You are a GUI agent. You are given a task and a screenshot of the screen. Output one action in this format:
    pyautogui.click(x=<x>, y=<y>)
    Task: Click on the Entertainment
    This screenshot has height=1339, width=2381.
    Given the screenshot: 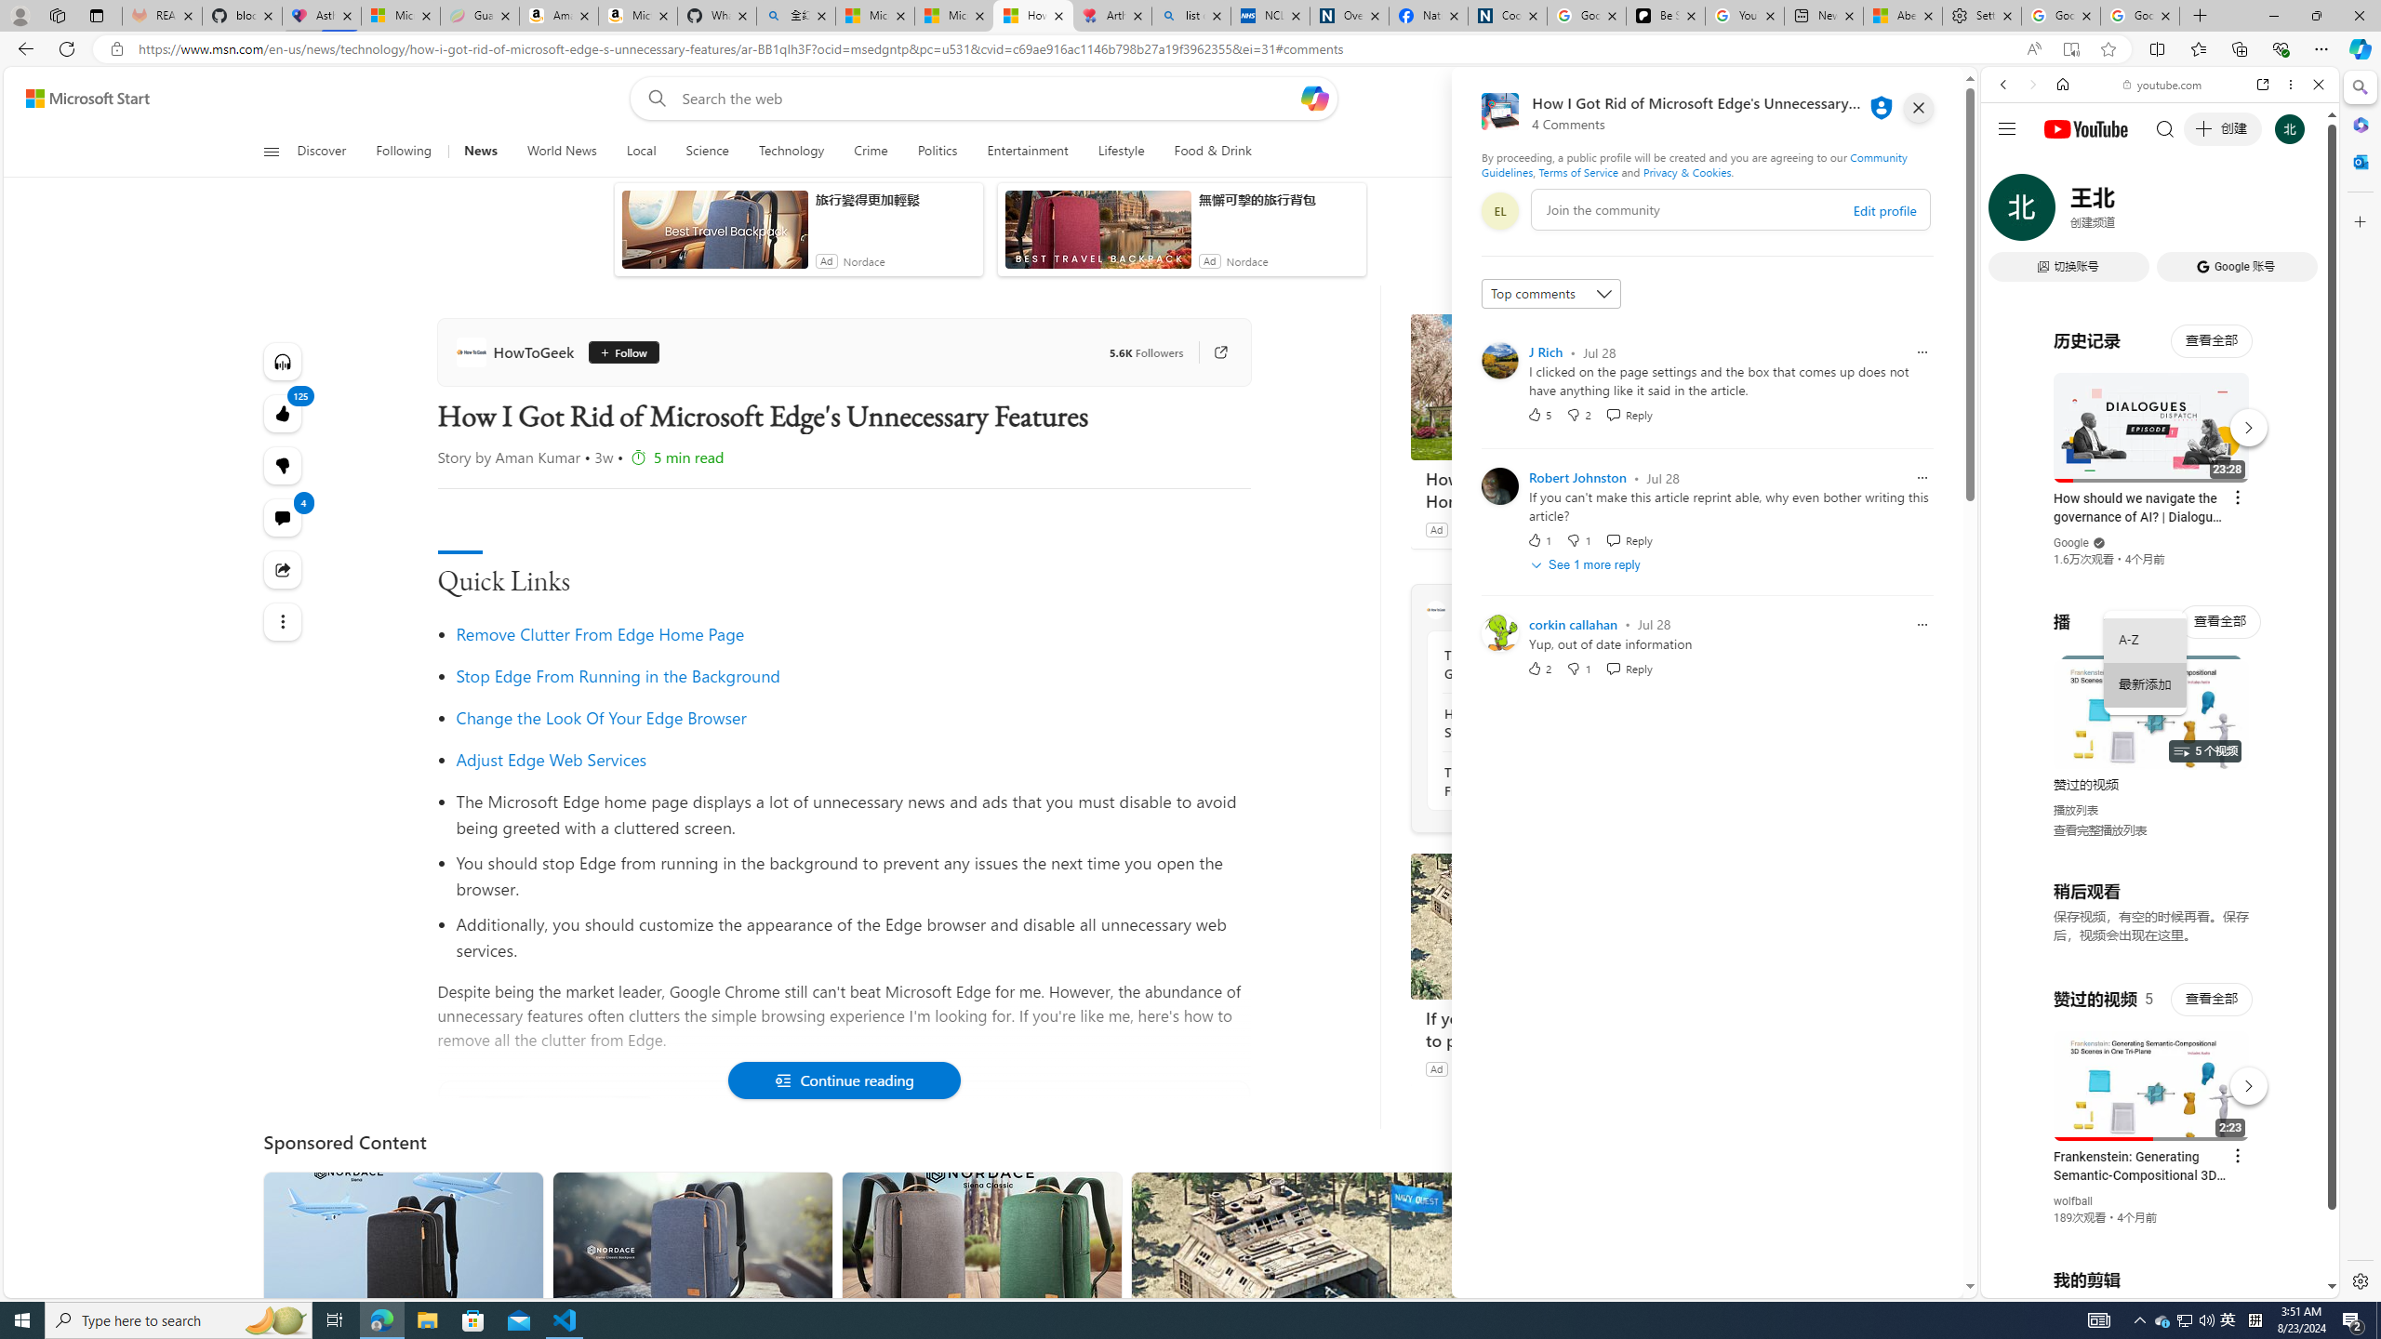 What is the action you would take?
    pyautogui.click(x=1027, y=152)
    